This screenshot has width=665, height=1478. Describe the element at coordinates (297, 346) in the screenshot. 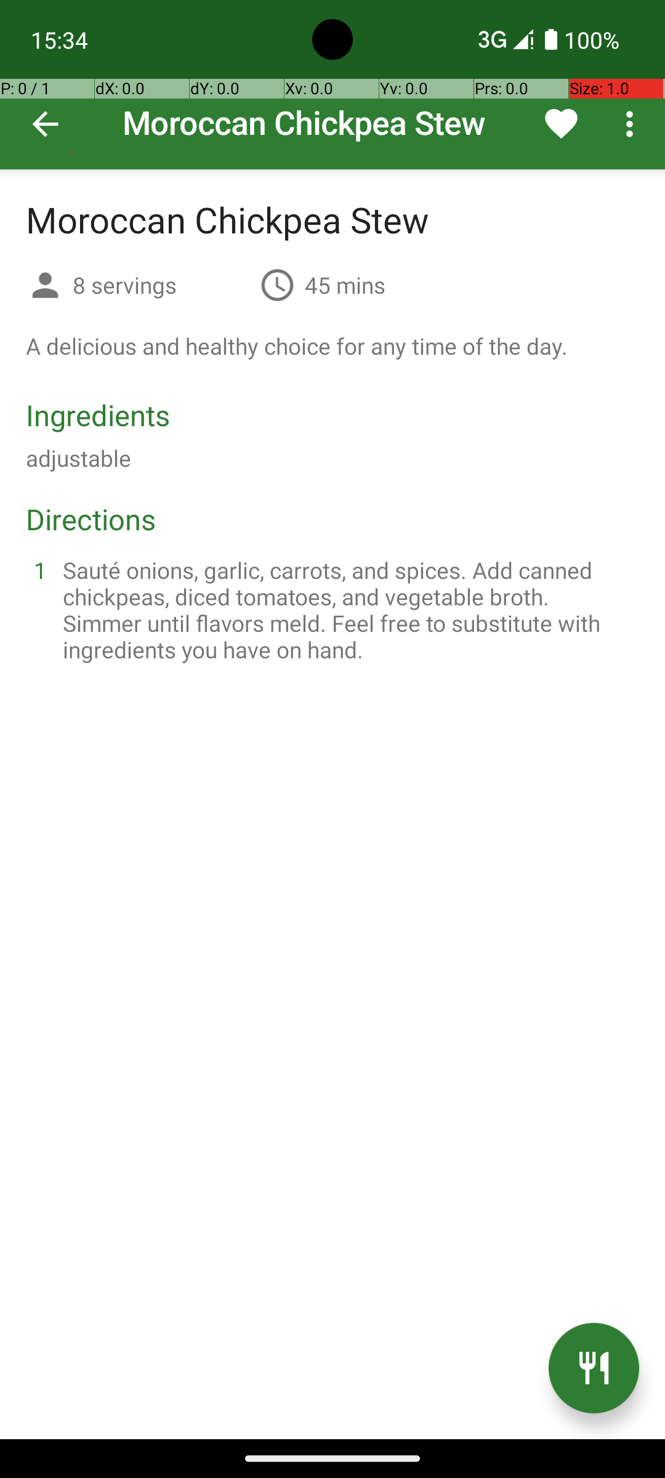

I see `A delicious and healthy choice for any time of the day.` at that location.